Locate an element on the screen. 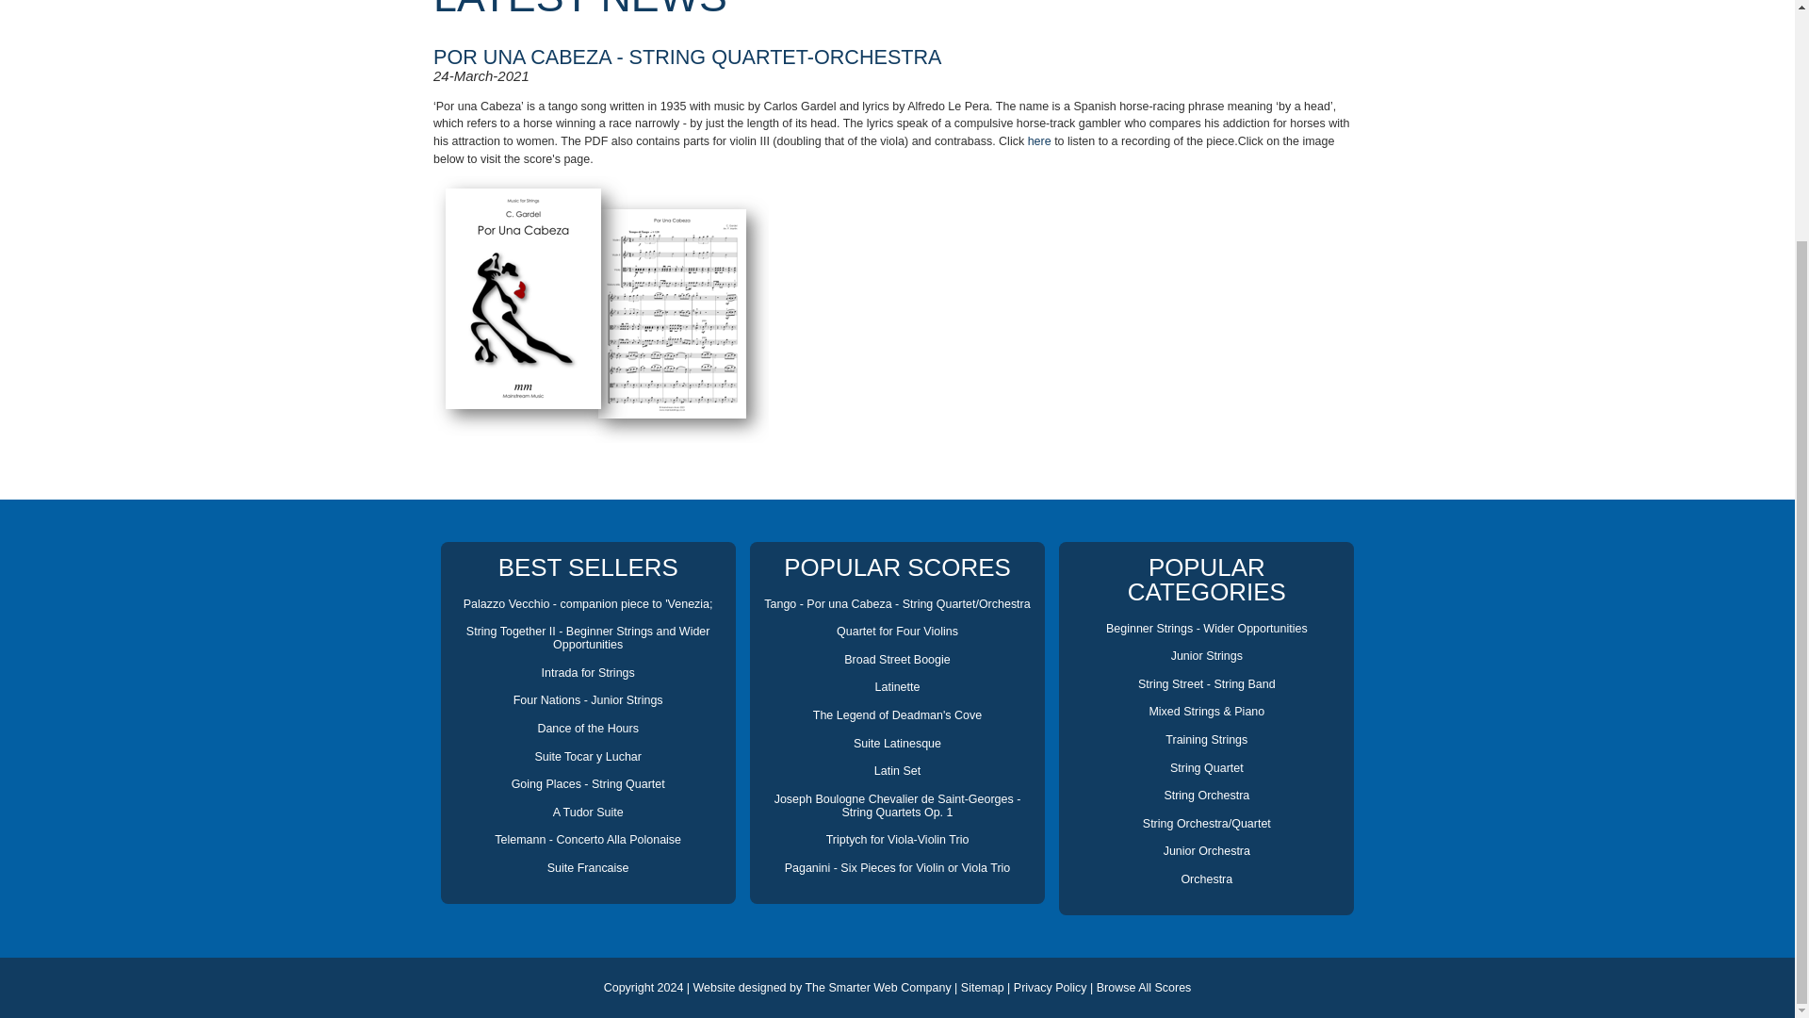 The image size is (1809, 1018). Quartet for Four Violins is located at coordinates (897, 632).